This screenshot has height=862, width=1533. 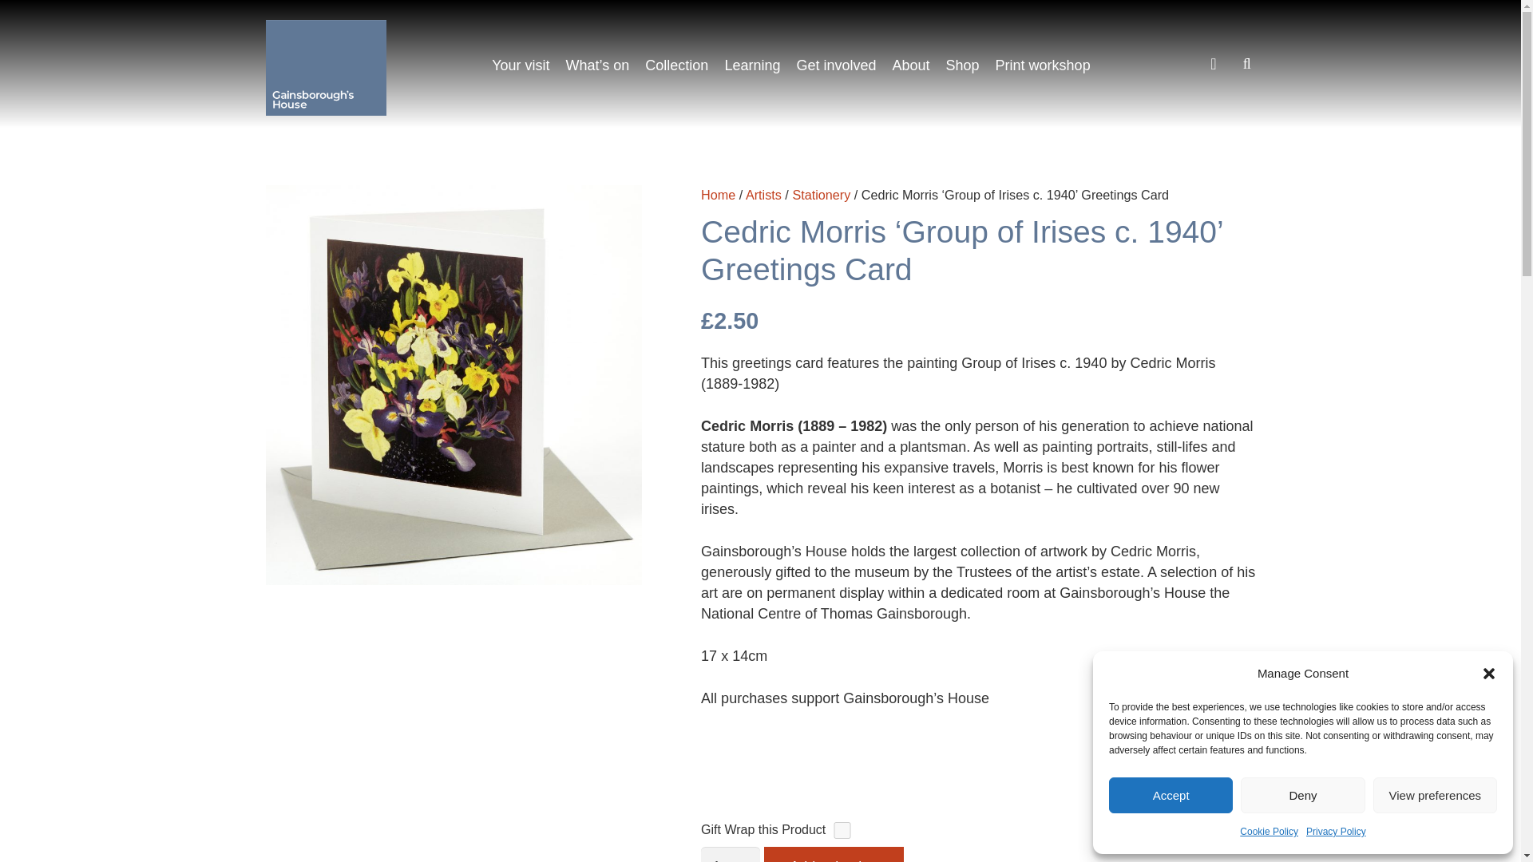 What do you see at coordinates (1301, 795) in the screenshot?
I see `Deny` at bounding box center [1301, 795].